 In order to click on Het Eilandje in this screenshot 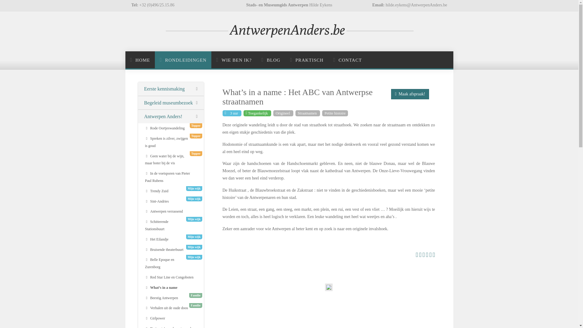, I will do `click(171, 240)`.